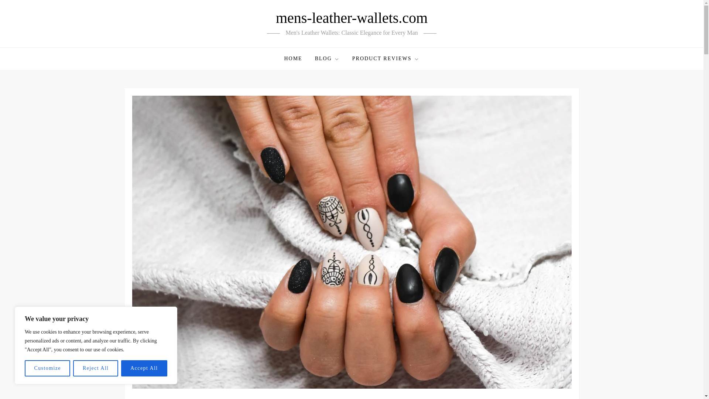 The height and width of the screenshot is (399, 709). I want to click on PRODUCT REVIEWS, so click(386, 58).